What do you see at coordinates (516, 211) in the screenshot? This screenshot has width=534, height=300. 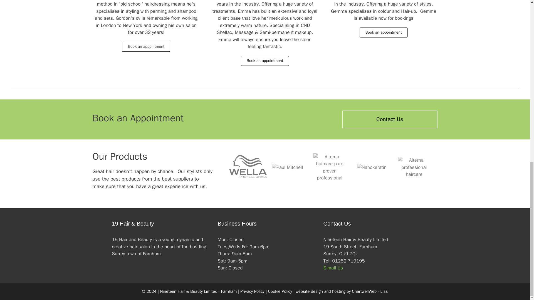 I see `Scroll back to top` at bounding box center [516, 211].